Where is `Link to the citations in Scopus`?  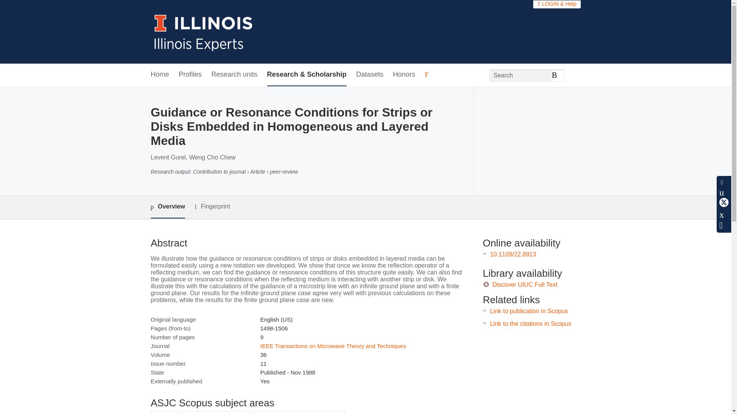
Link to the citations in Scopus is located at coordinates (530, 324).